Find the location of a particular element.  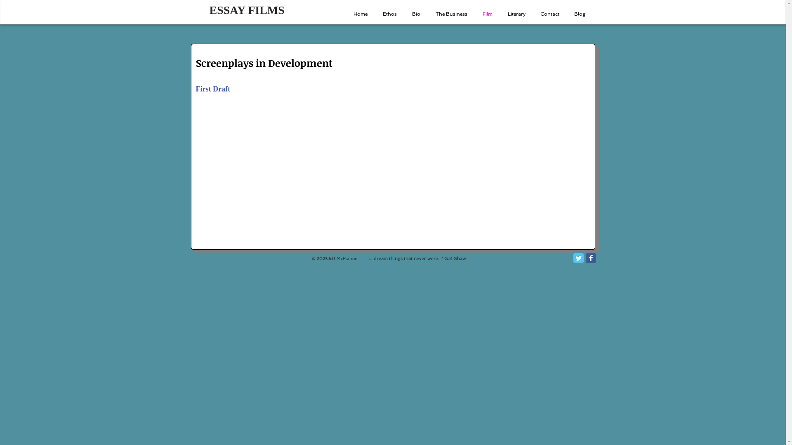

Ethos is located at coordinates (389, 14).